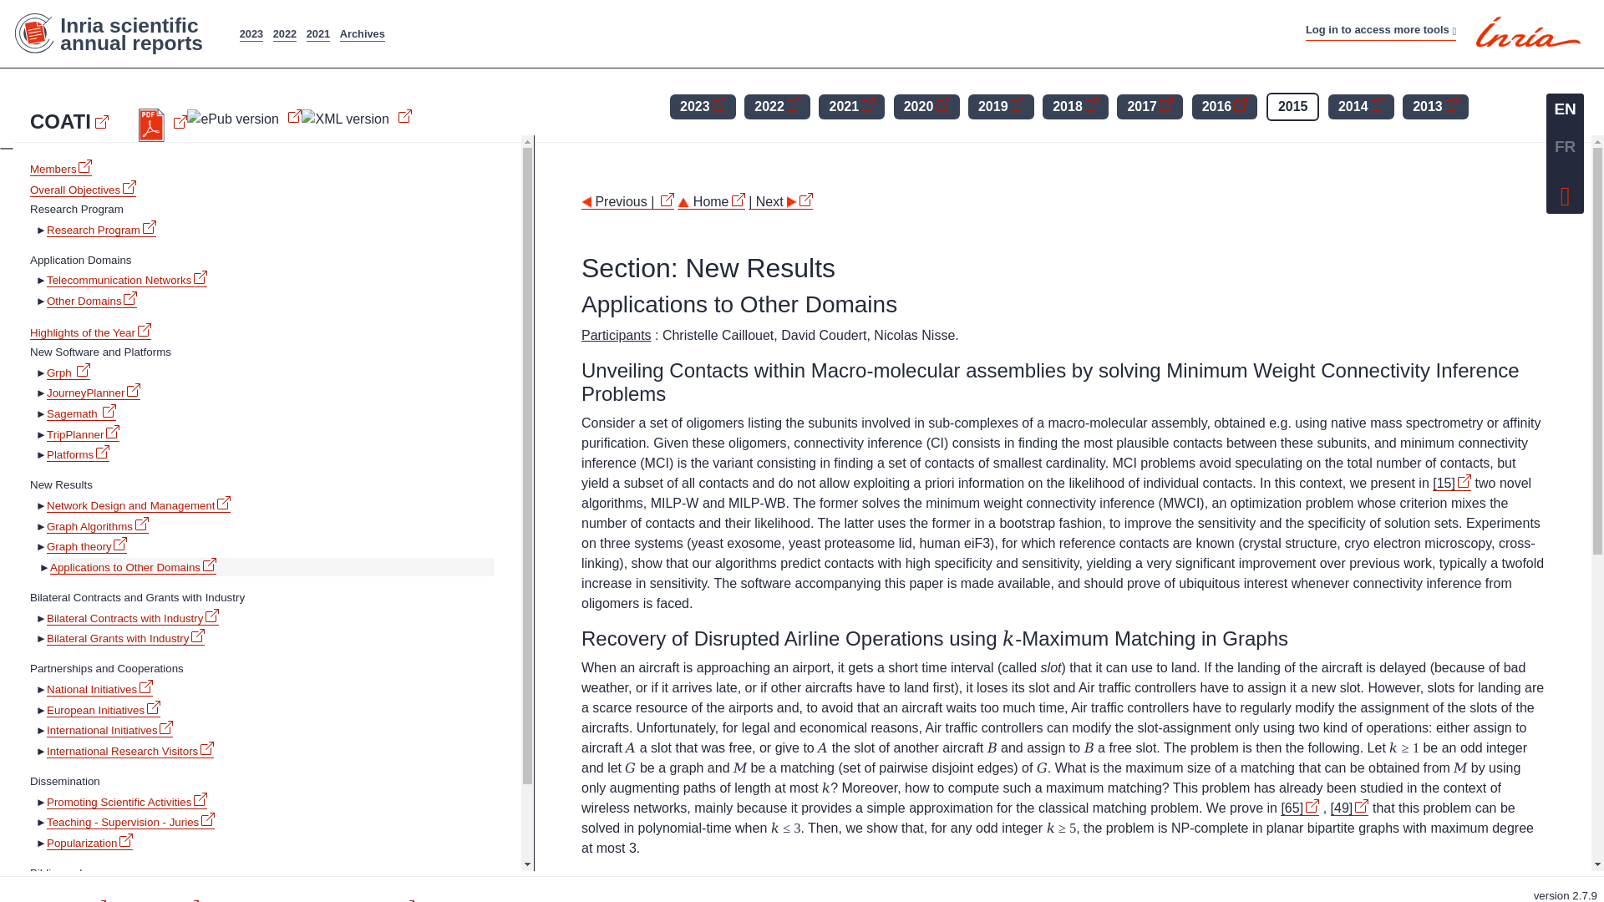  What do you see at coordinates (363, 33) in the screenshot?
I see `All archives` at bounding box center [363, 33].